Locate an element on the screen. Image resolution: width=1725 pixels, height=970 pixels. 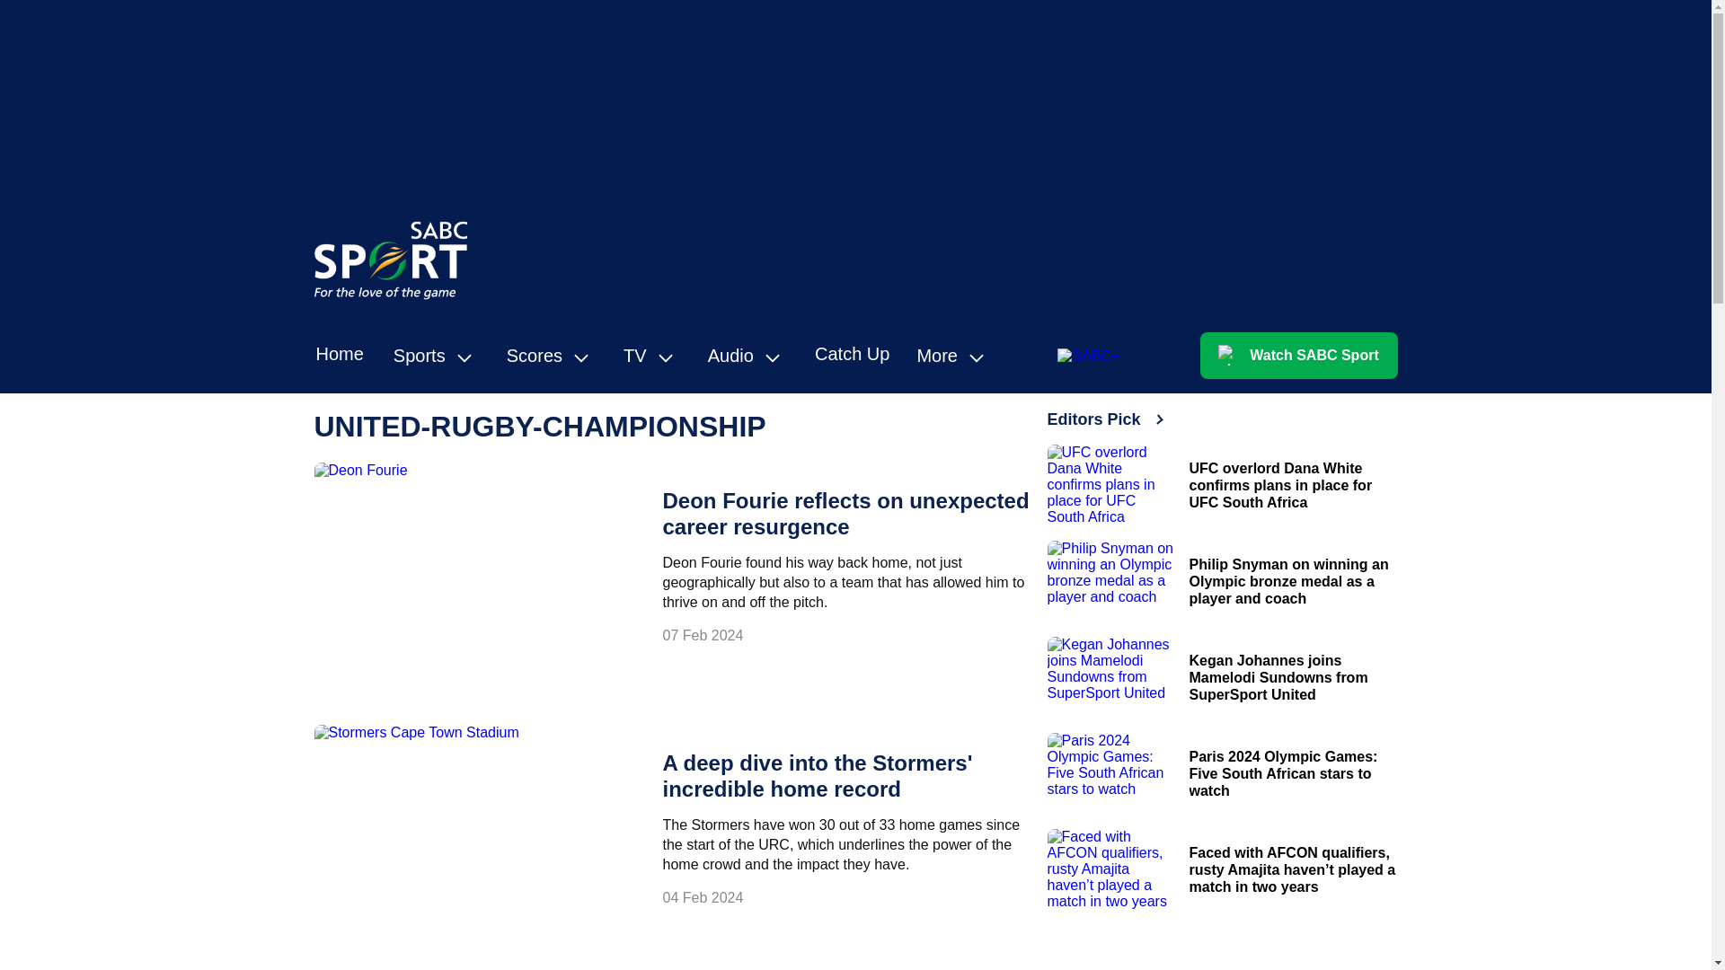
Audio is located at coordinates (747, 355).